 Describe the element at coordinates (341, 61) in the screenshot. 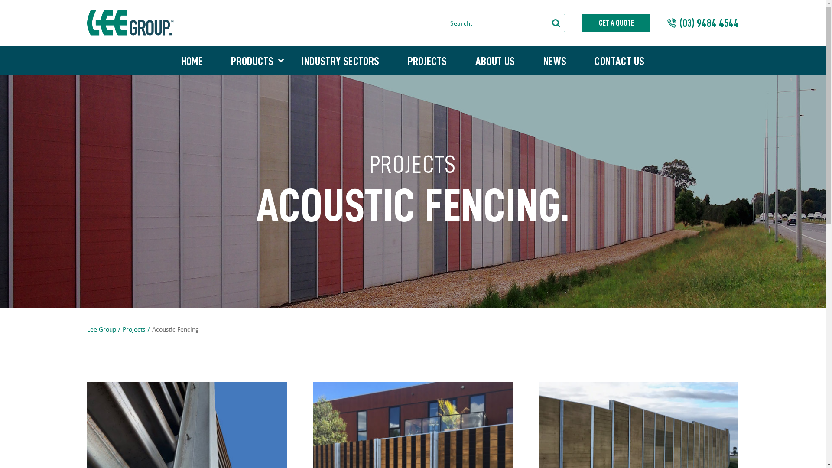

I see `INDUSTRY SECTORS` at that location.